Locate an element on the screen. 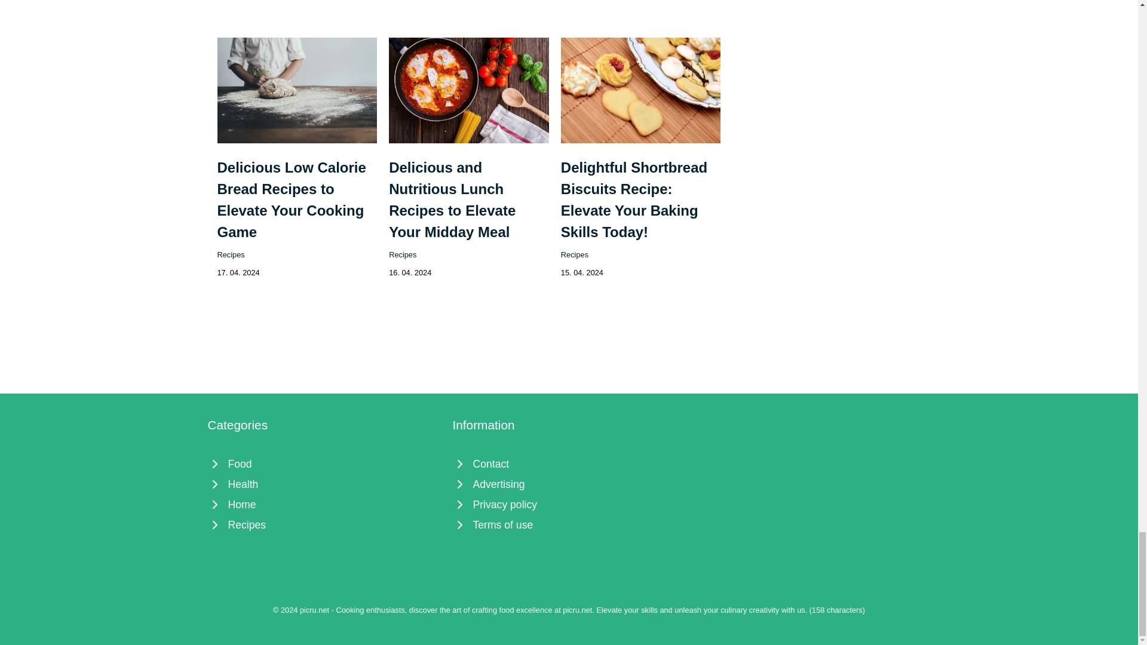 The image size is (1147, 645). Recipes is located at coordinates (324, 524).